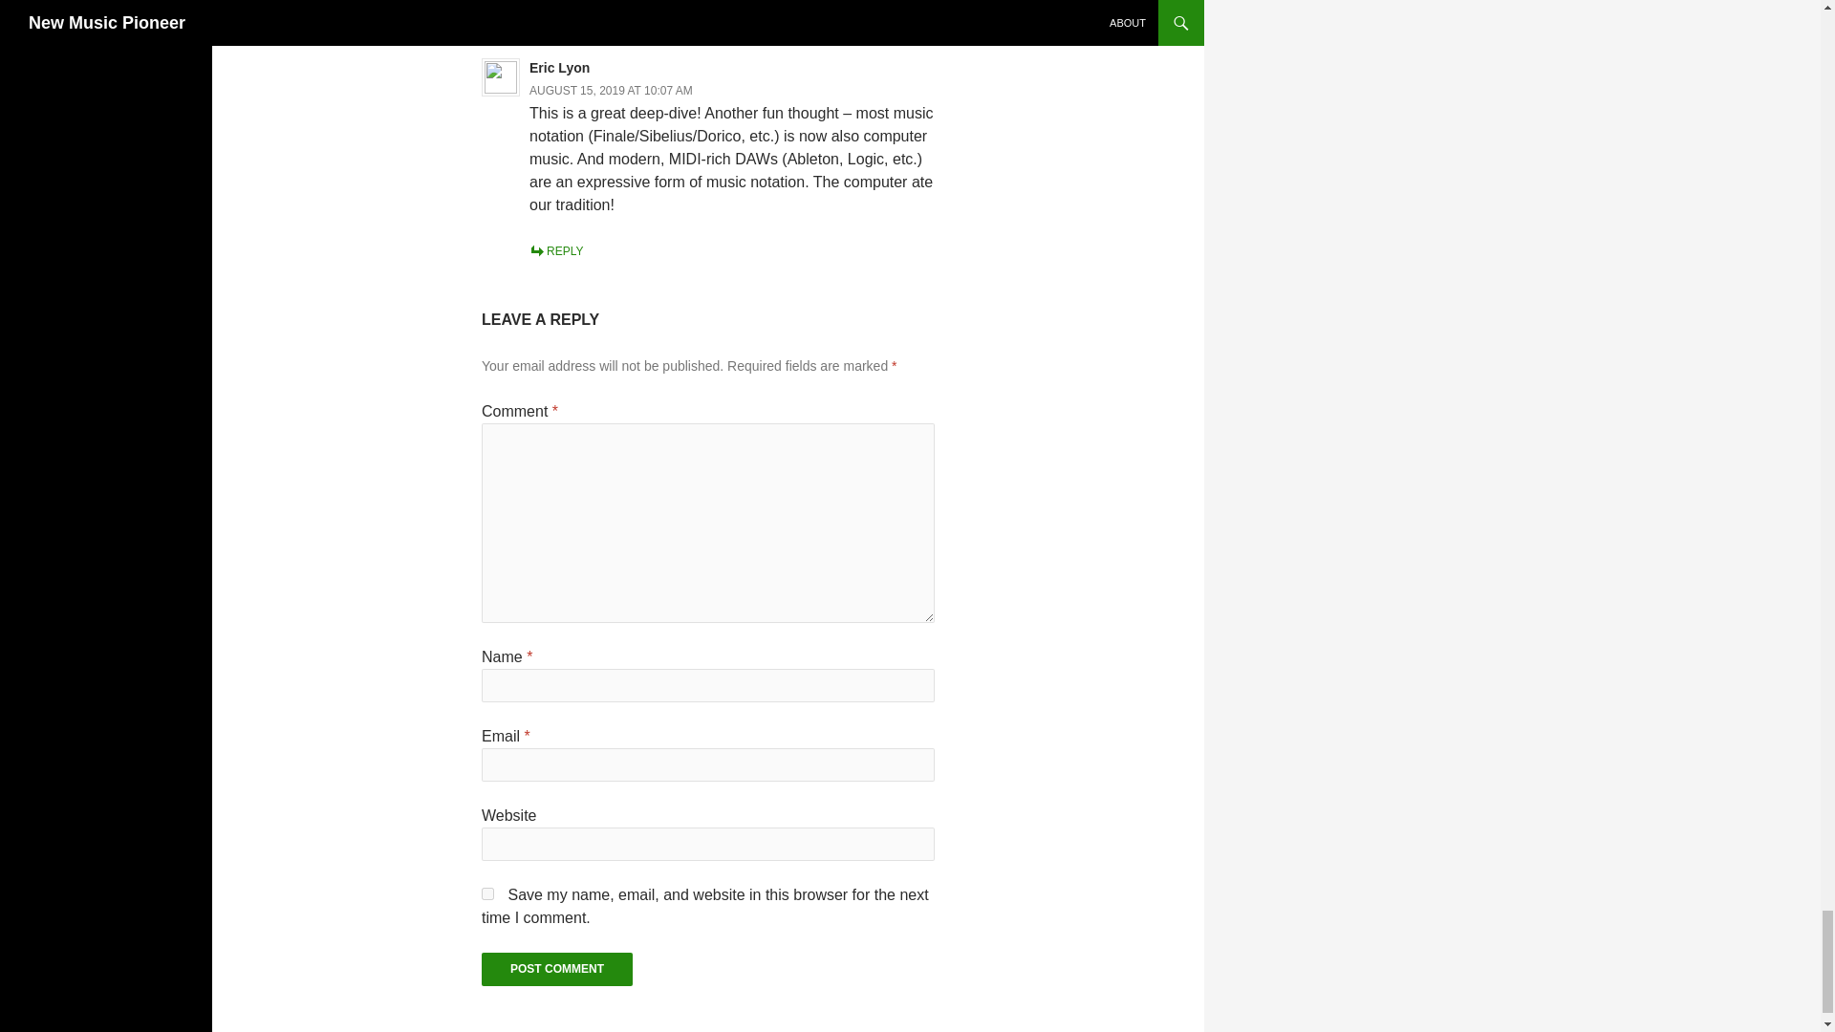  What do you see at coordinates (556, 969) in the screenshot?
I see `Post Comment` at bounding box center [556, 969].